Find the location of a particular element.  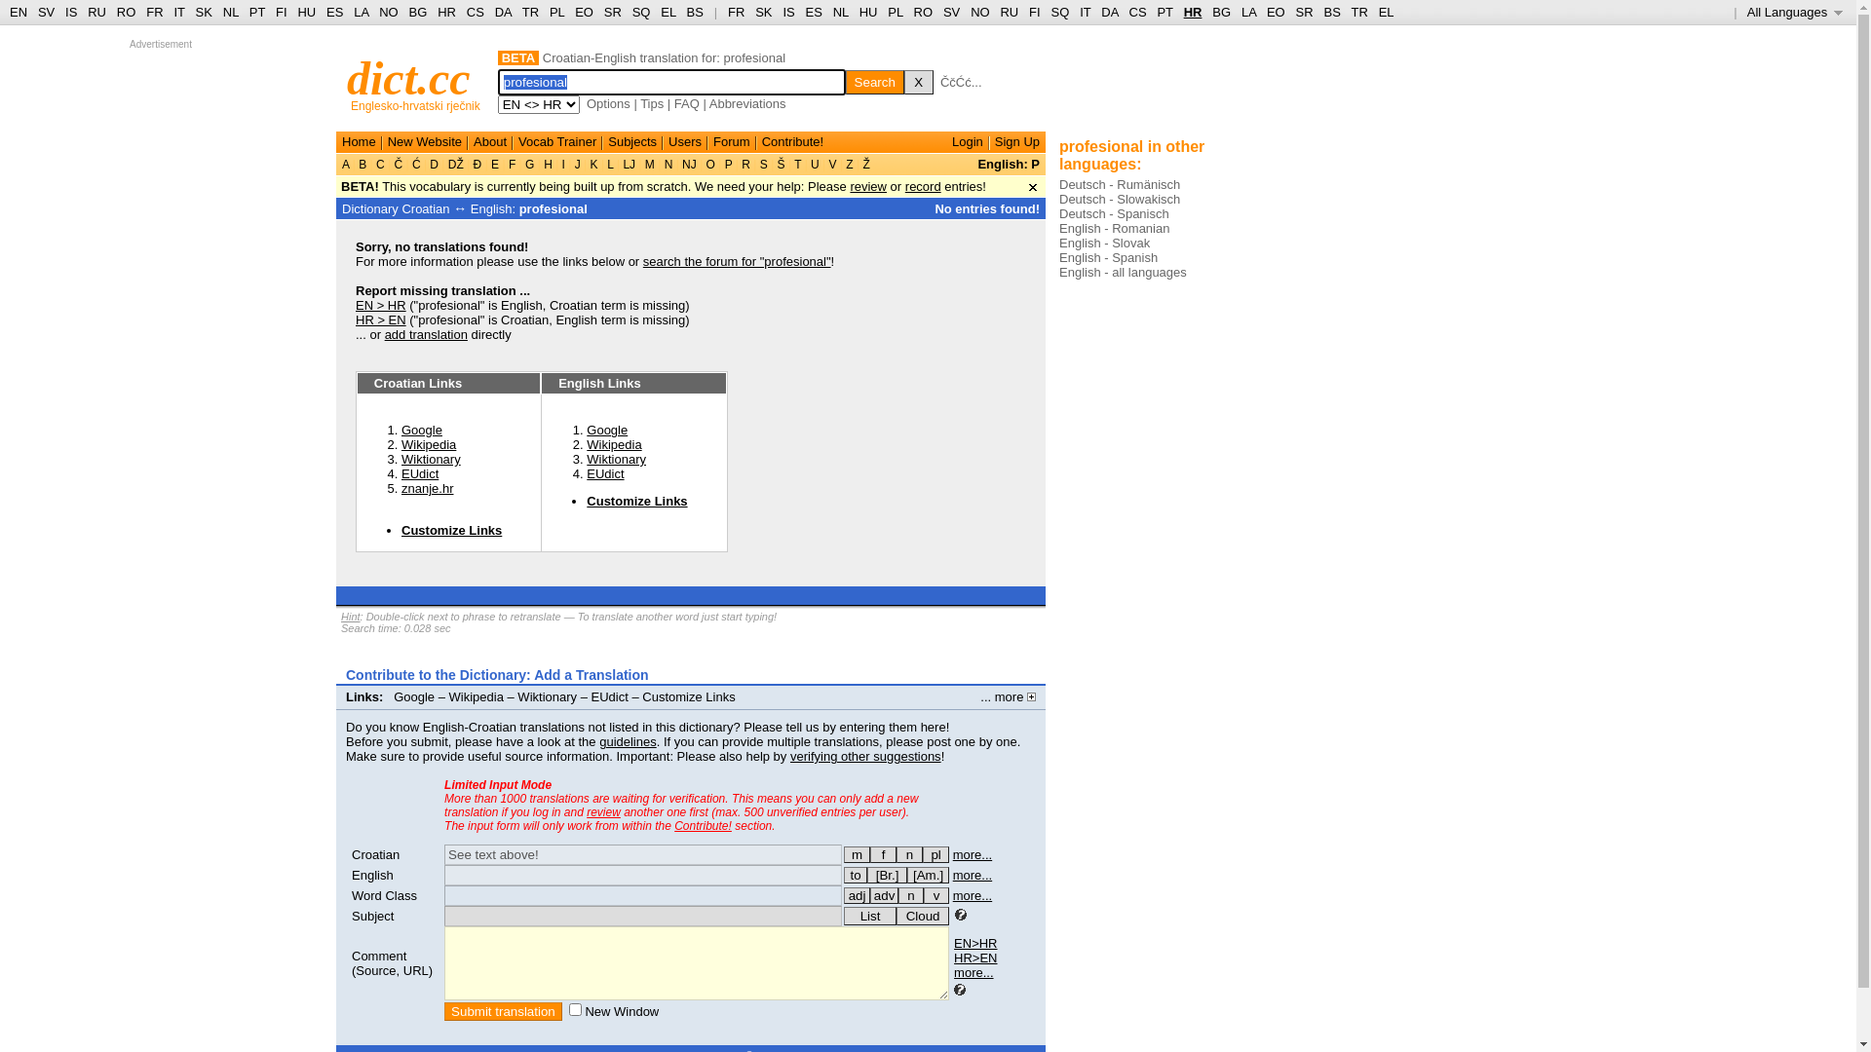

Customize Links is located at coordinates (452, 530).